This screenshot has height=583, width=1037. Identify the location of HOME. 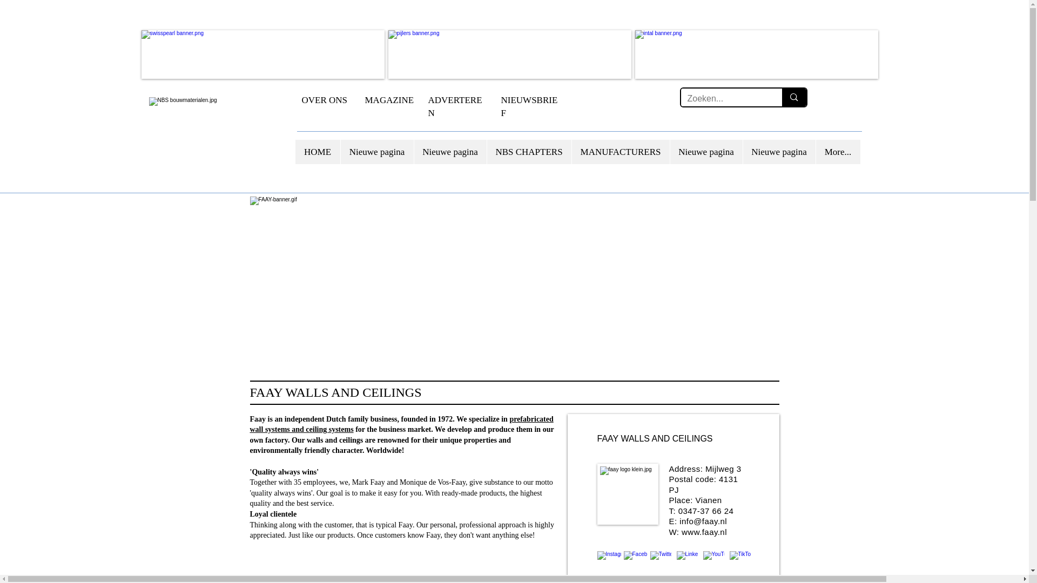
(317, 152).